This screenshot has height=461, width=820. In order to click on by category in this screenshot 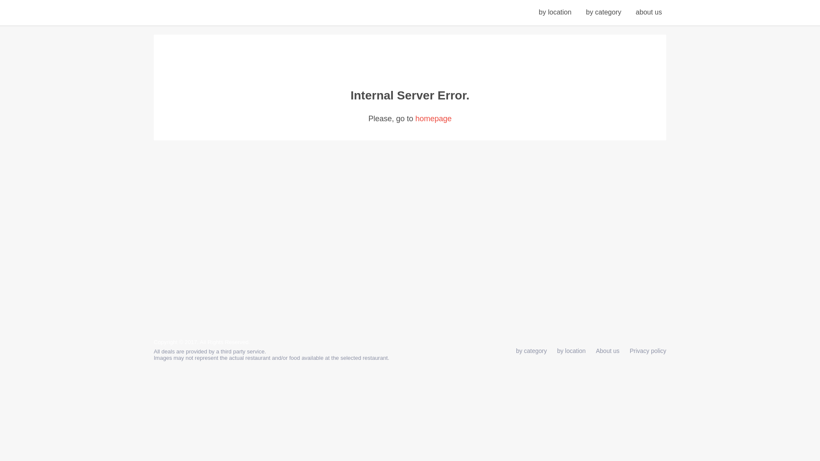, I will do `click(604, 12)`.